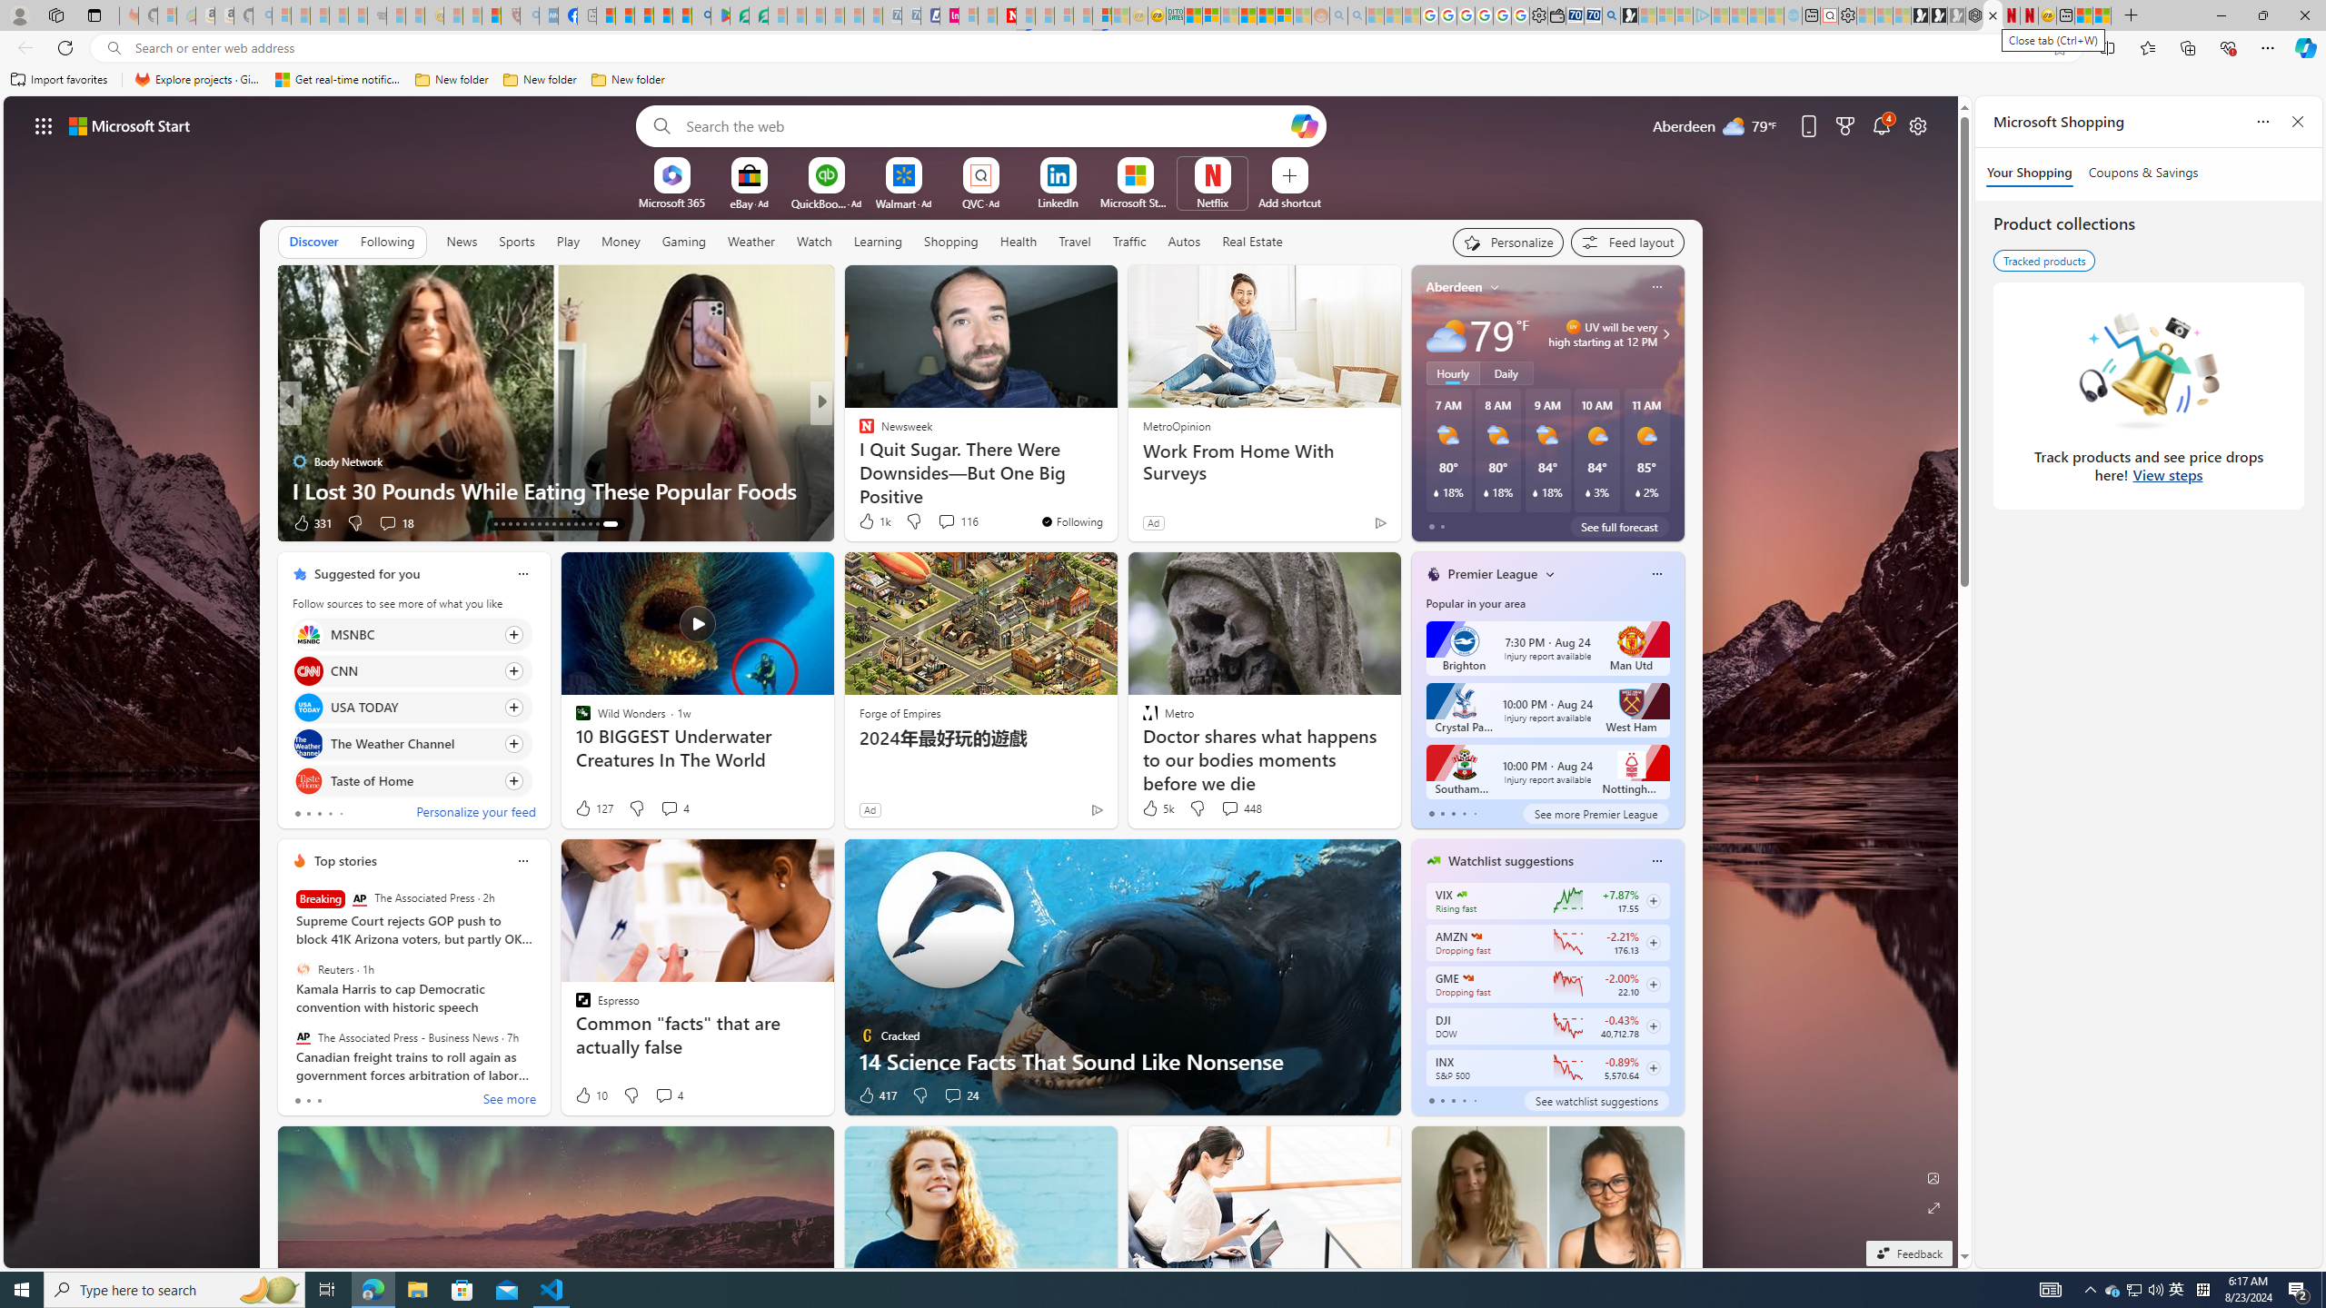  What do you see at coordinates (412, 707) in the screenshot?
I see `Click to follow source USA TODAY` at bounding box center [412, 707].